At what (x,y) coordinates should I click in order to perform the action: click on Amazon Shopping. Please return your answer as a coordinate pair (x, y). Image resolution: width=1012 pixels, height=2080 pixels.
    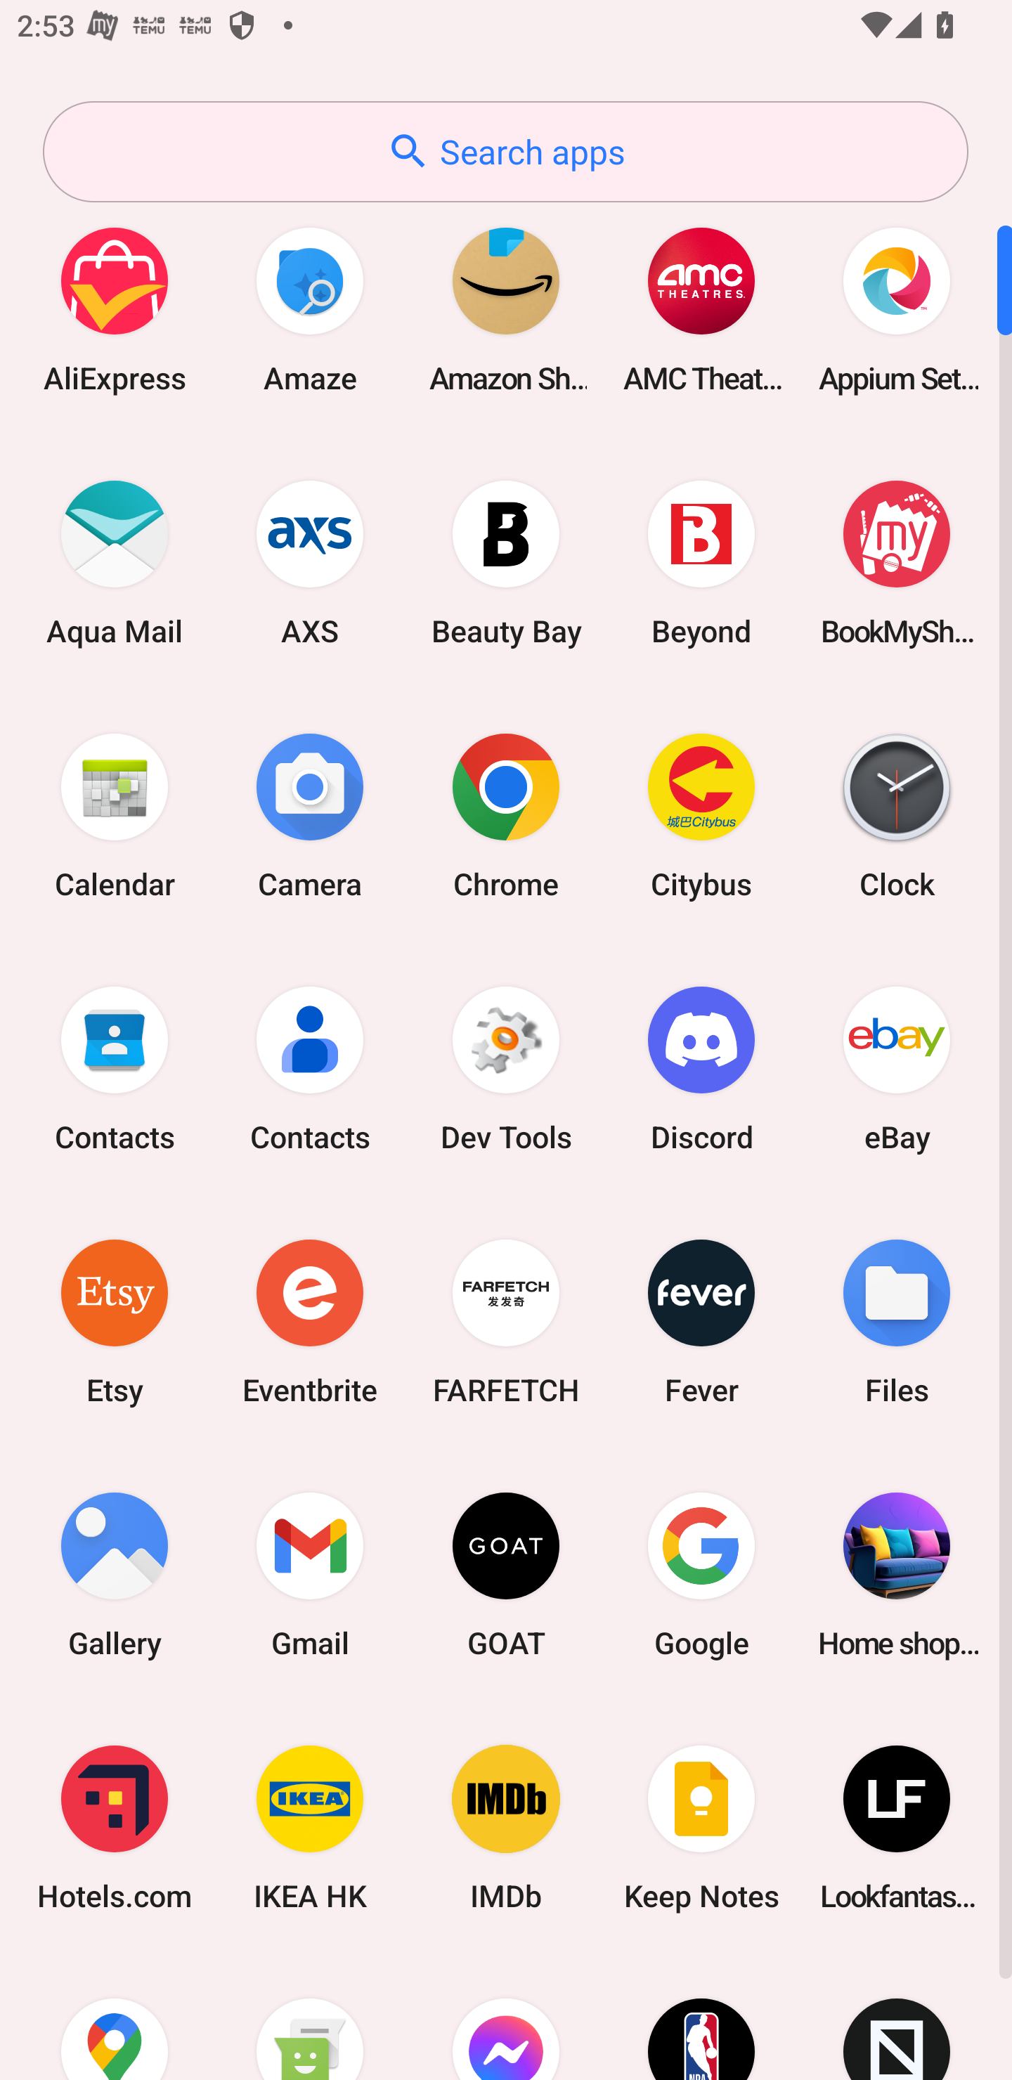
    Looking at the image, I should click on (506, 309).